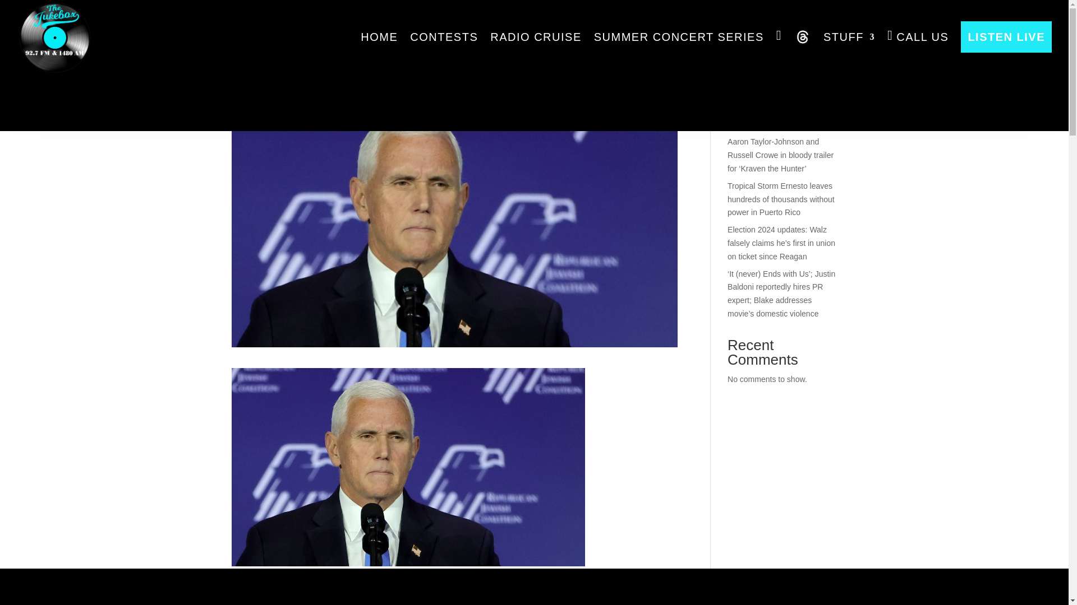  What do you see at coordinates (252, 77) in the screenshot?
I see `Posts by admin` at bounding box center [252, 77].